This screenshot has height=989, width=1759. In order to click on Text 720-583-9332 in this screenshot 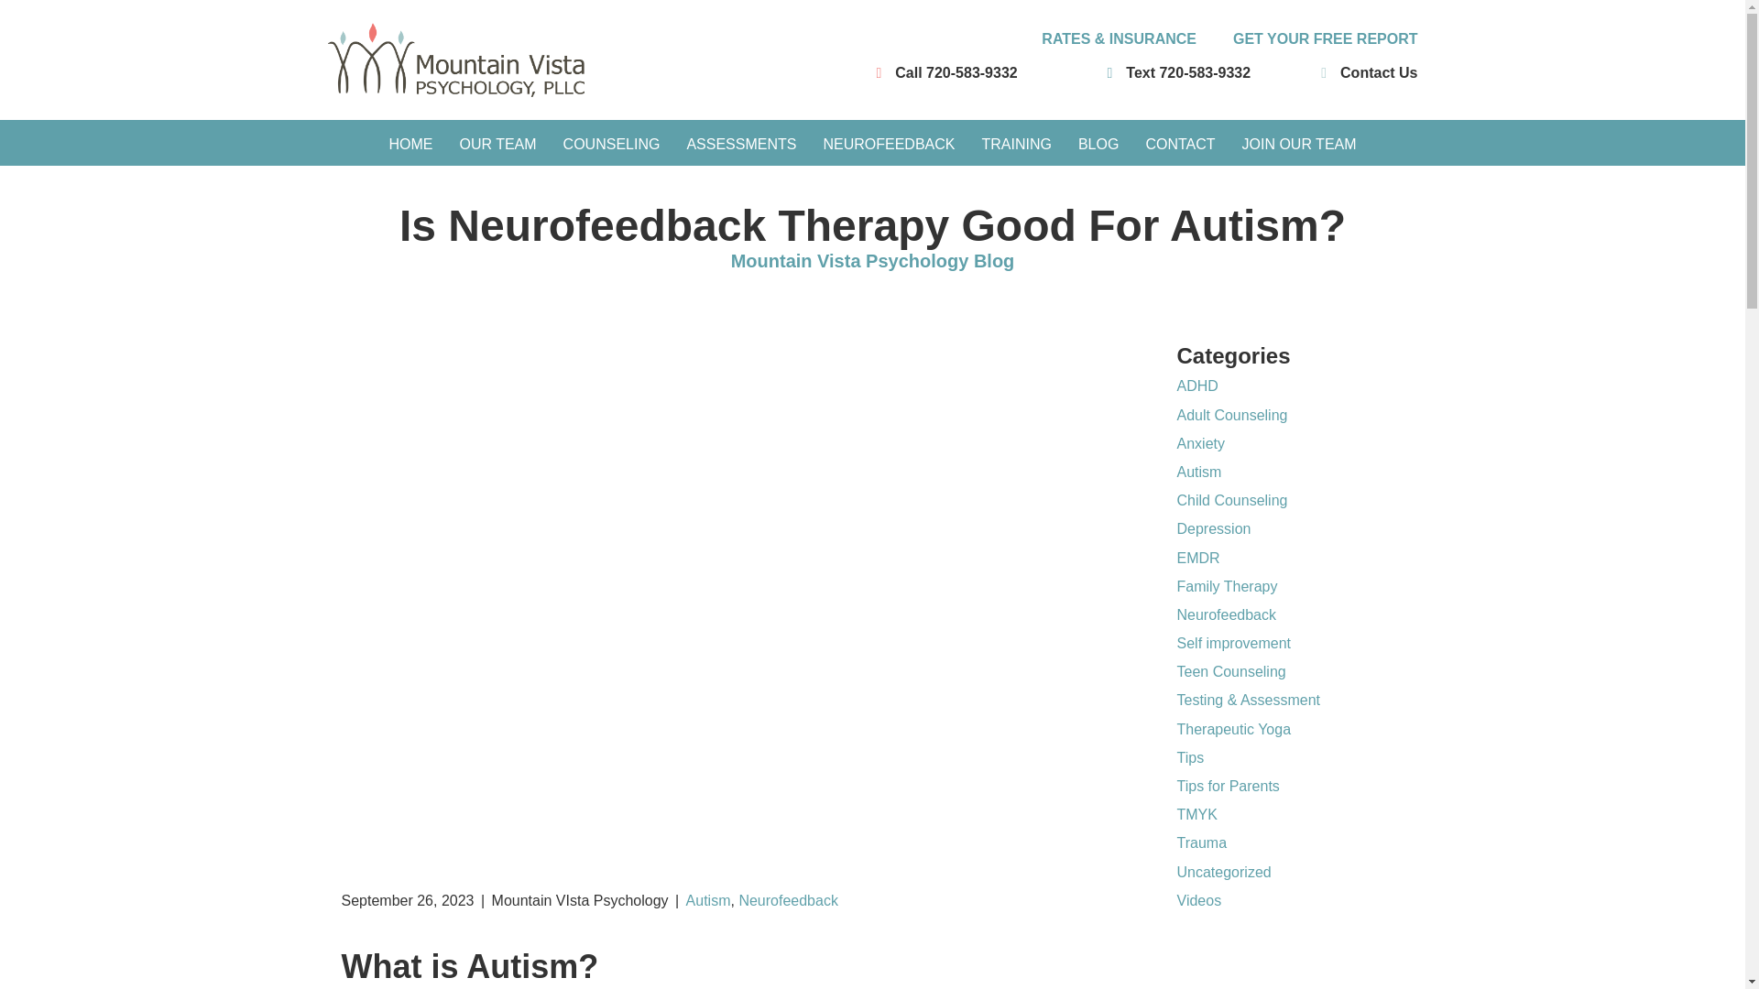, I will do `click(1187, 72)`.